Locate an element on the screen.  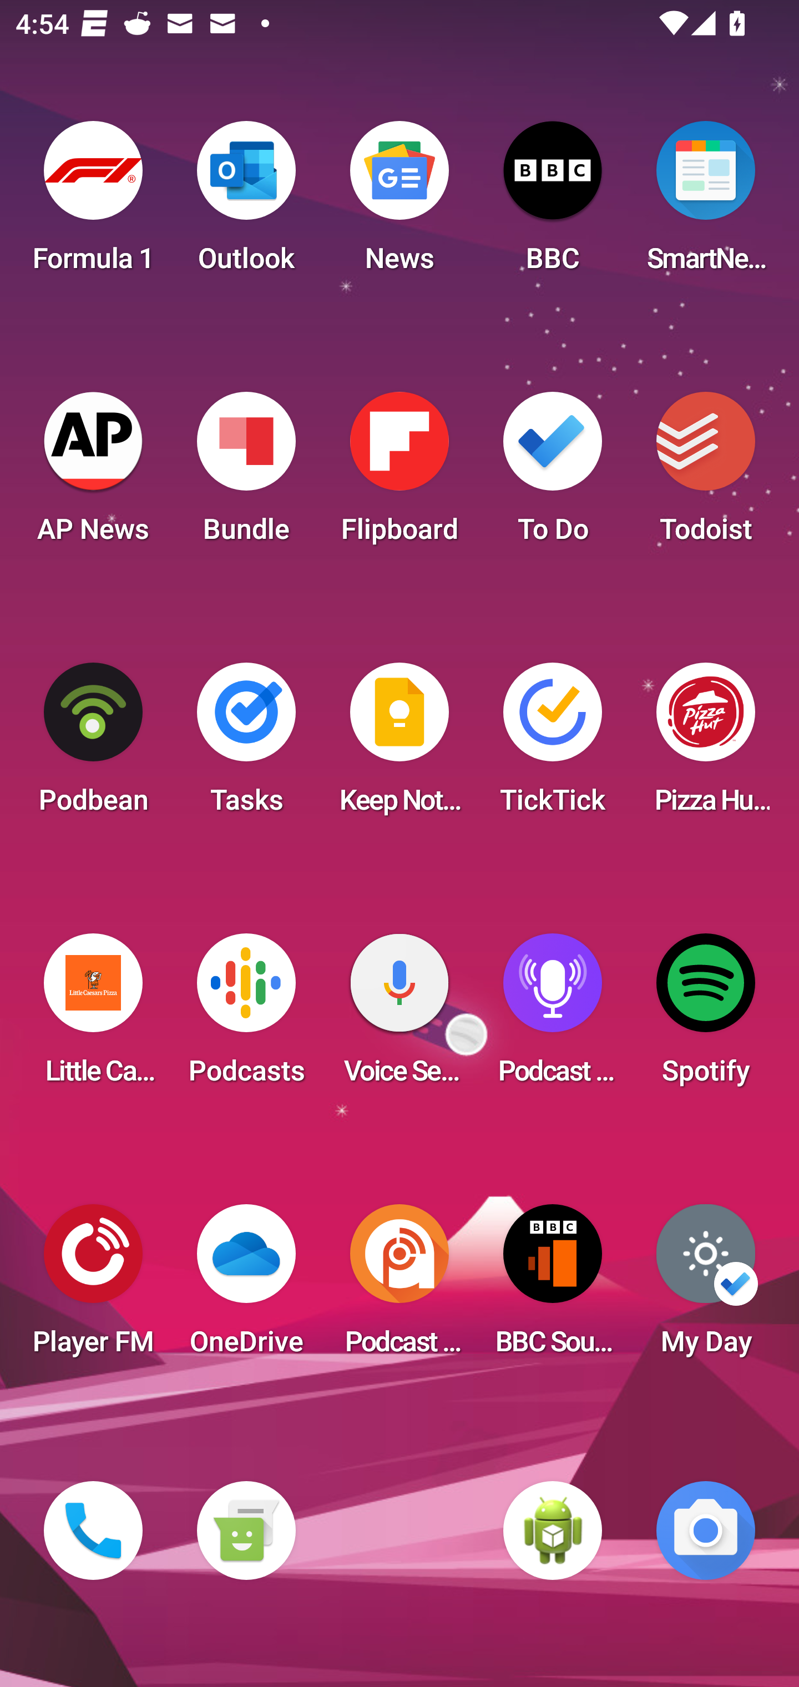
Formula 1 is located at coordinates (93, 203).